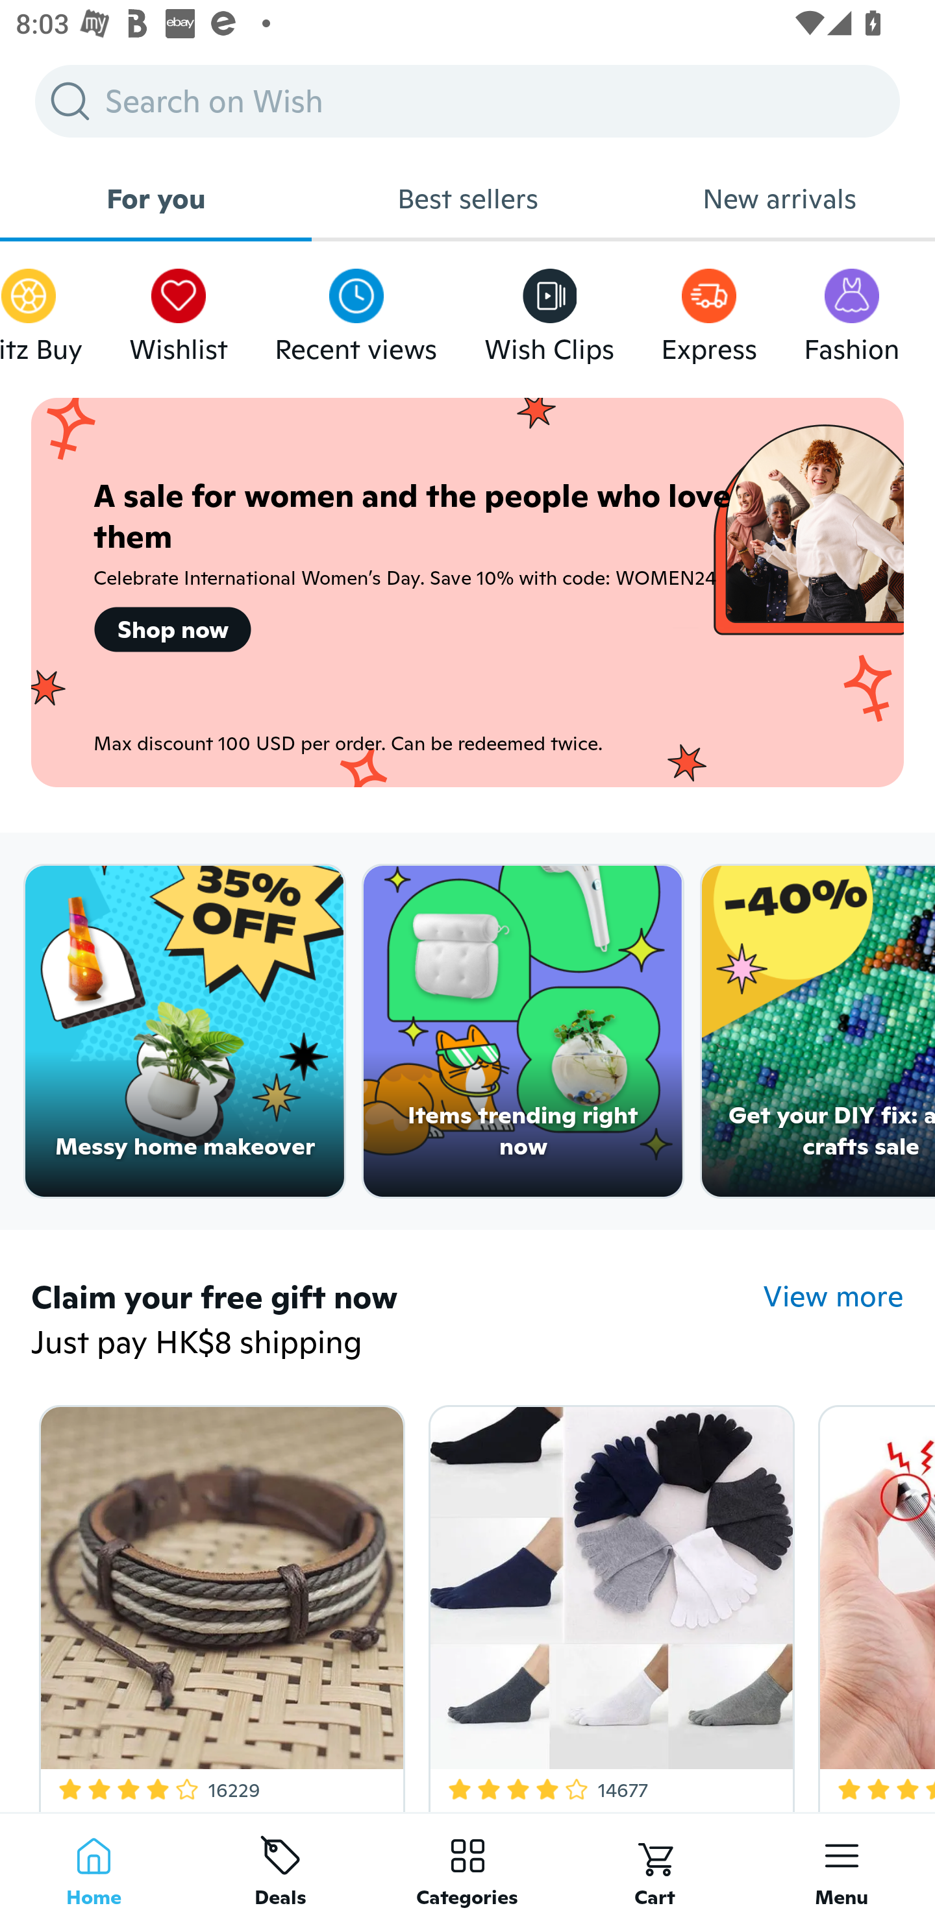 The width and height of the screenshot is (935, 1921). What do you see at coordinates (467, 199) in the screenshot?
I see `Best sellers` at bounding box center [467, 199].